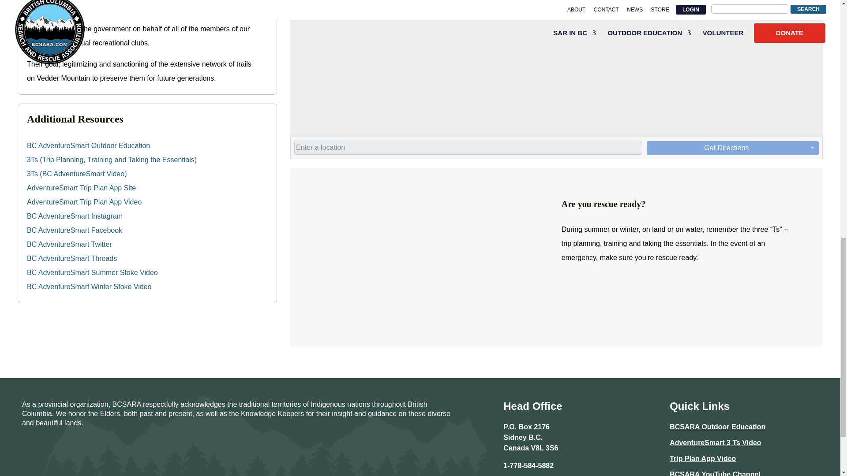  I want to click on BC AdventureSmart Facebook, so click(74, 230).